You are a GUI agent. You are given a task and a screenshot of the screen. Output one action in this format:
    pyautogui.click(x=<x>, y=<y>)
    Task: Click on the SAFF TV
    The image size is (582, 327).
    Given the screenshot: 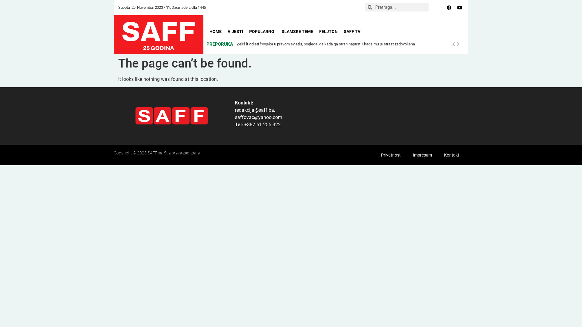 What is the action you would take?
    pyautogui.click(x=352, y=31)
    